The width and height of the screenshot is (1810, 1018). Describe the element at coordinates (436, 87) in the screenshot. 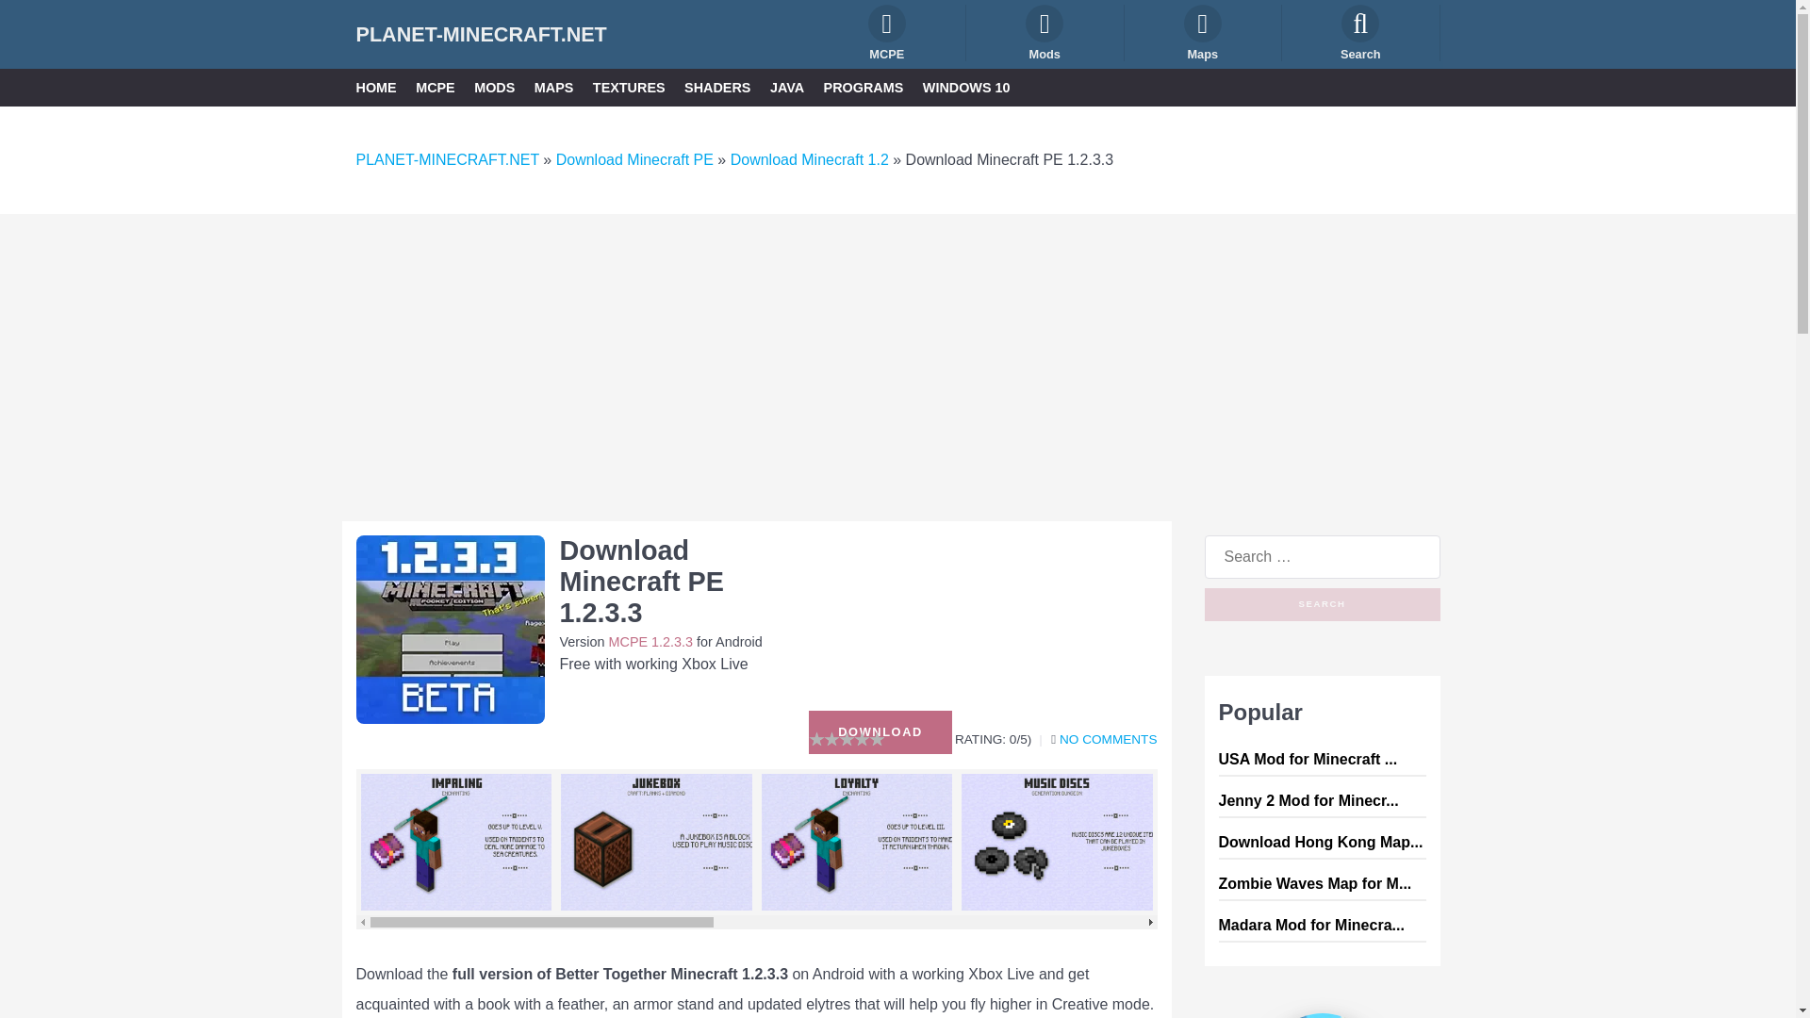

I see `MCPE` at that location.